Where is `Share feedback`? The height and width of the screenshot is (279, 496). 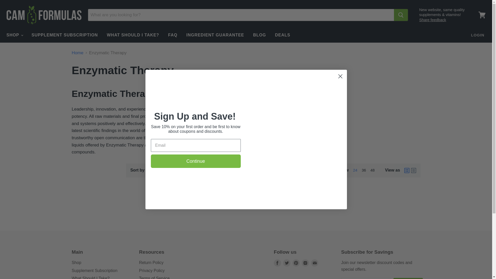
Share feedback is located at coordinates (432, 20).